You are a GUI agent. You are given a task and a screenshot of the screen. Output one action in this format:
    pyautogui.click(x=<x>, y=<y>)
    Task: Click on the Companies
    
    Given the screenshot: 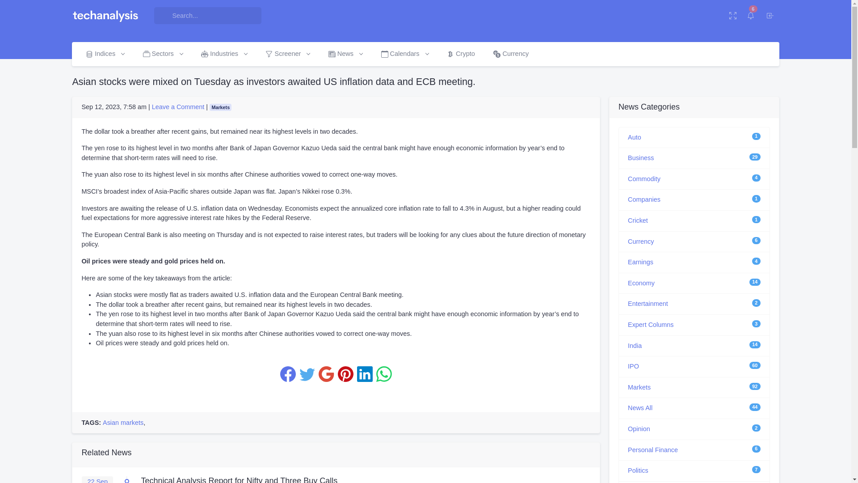 What is the action you would take?
    pyautogui.click(x=644, y=199)
    